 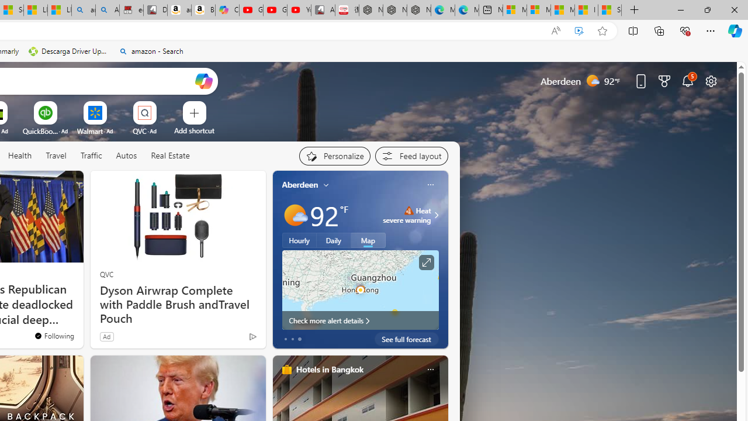 What do you see at coordinates (436, 215) in the screenshot?
I see `Class: weather-arrow-glyph` at bounding box center [436, 215].